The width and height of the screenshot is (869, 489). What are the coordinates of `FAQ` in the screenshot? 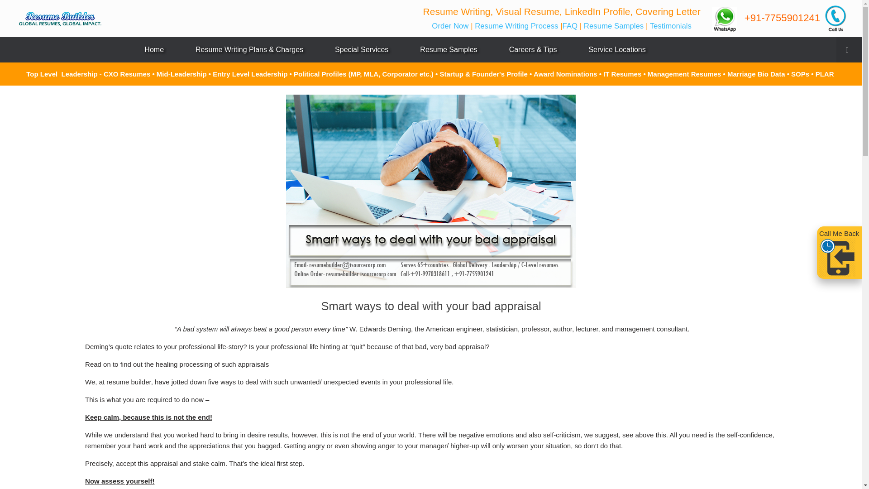 It's located at (571, 25).